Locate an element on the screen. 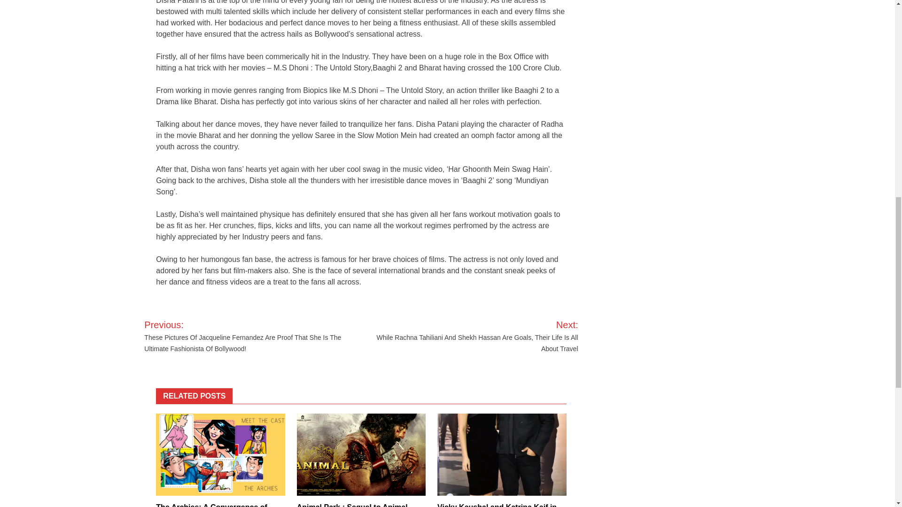 This screenshot has height=507, width=902. The Archies: A Convergence of Characters and Cast is located at coordinates (211, 505).